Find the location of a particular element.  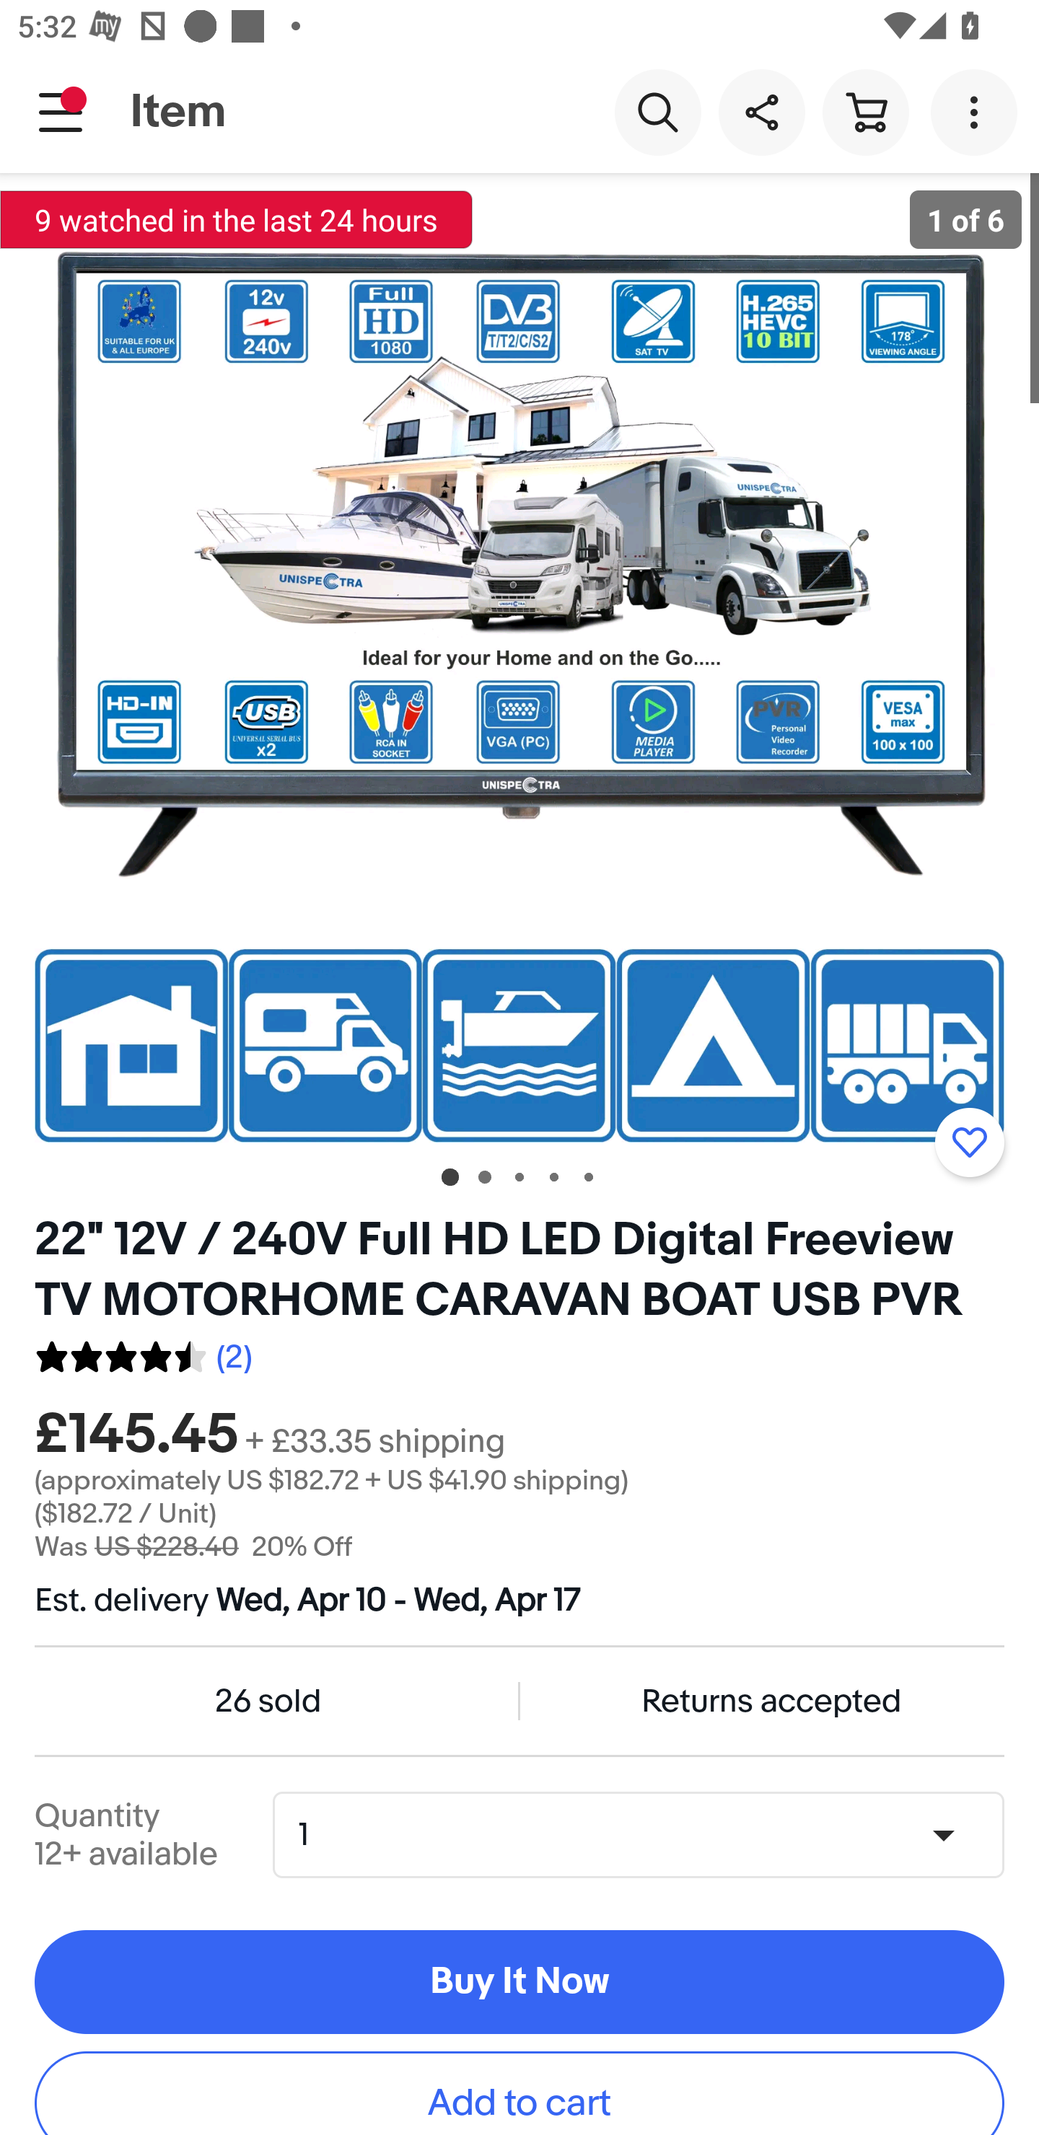

Search is located at coordinates (657, 111).